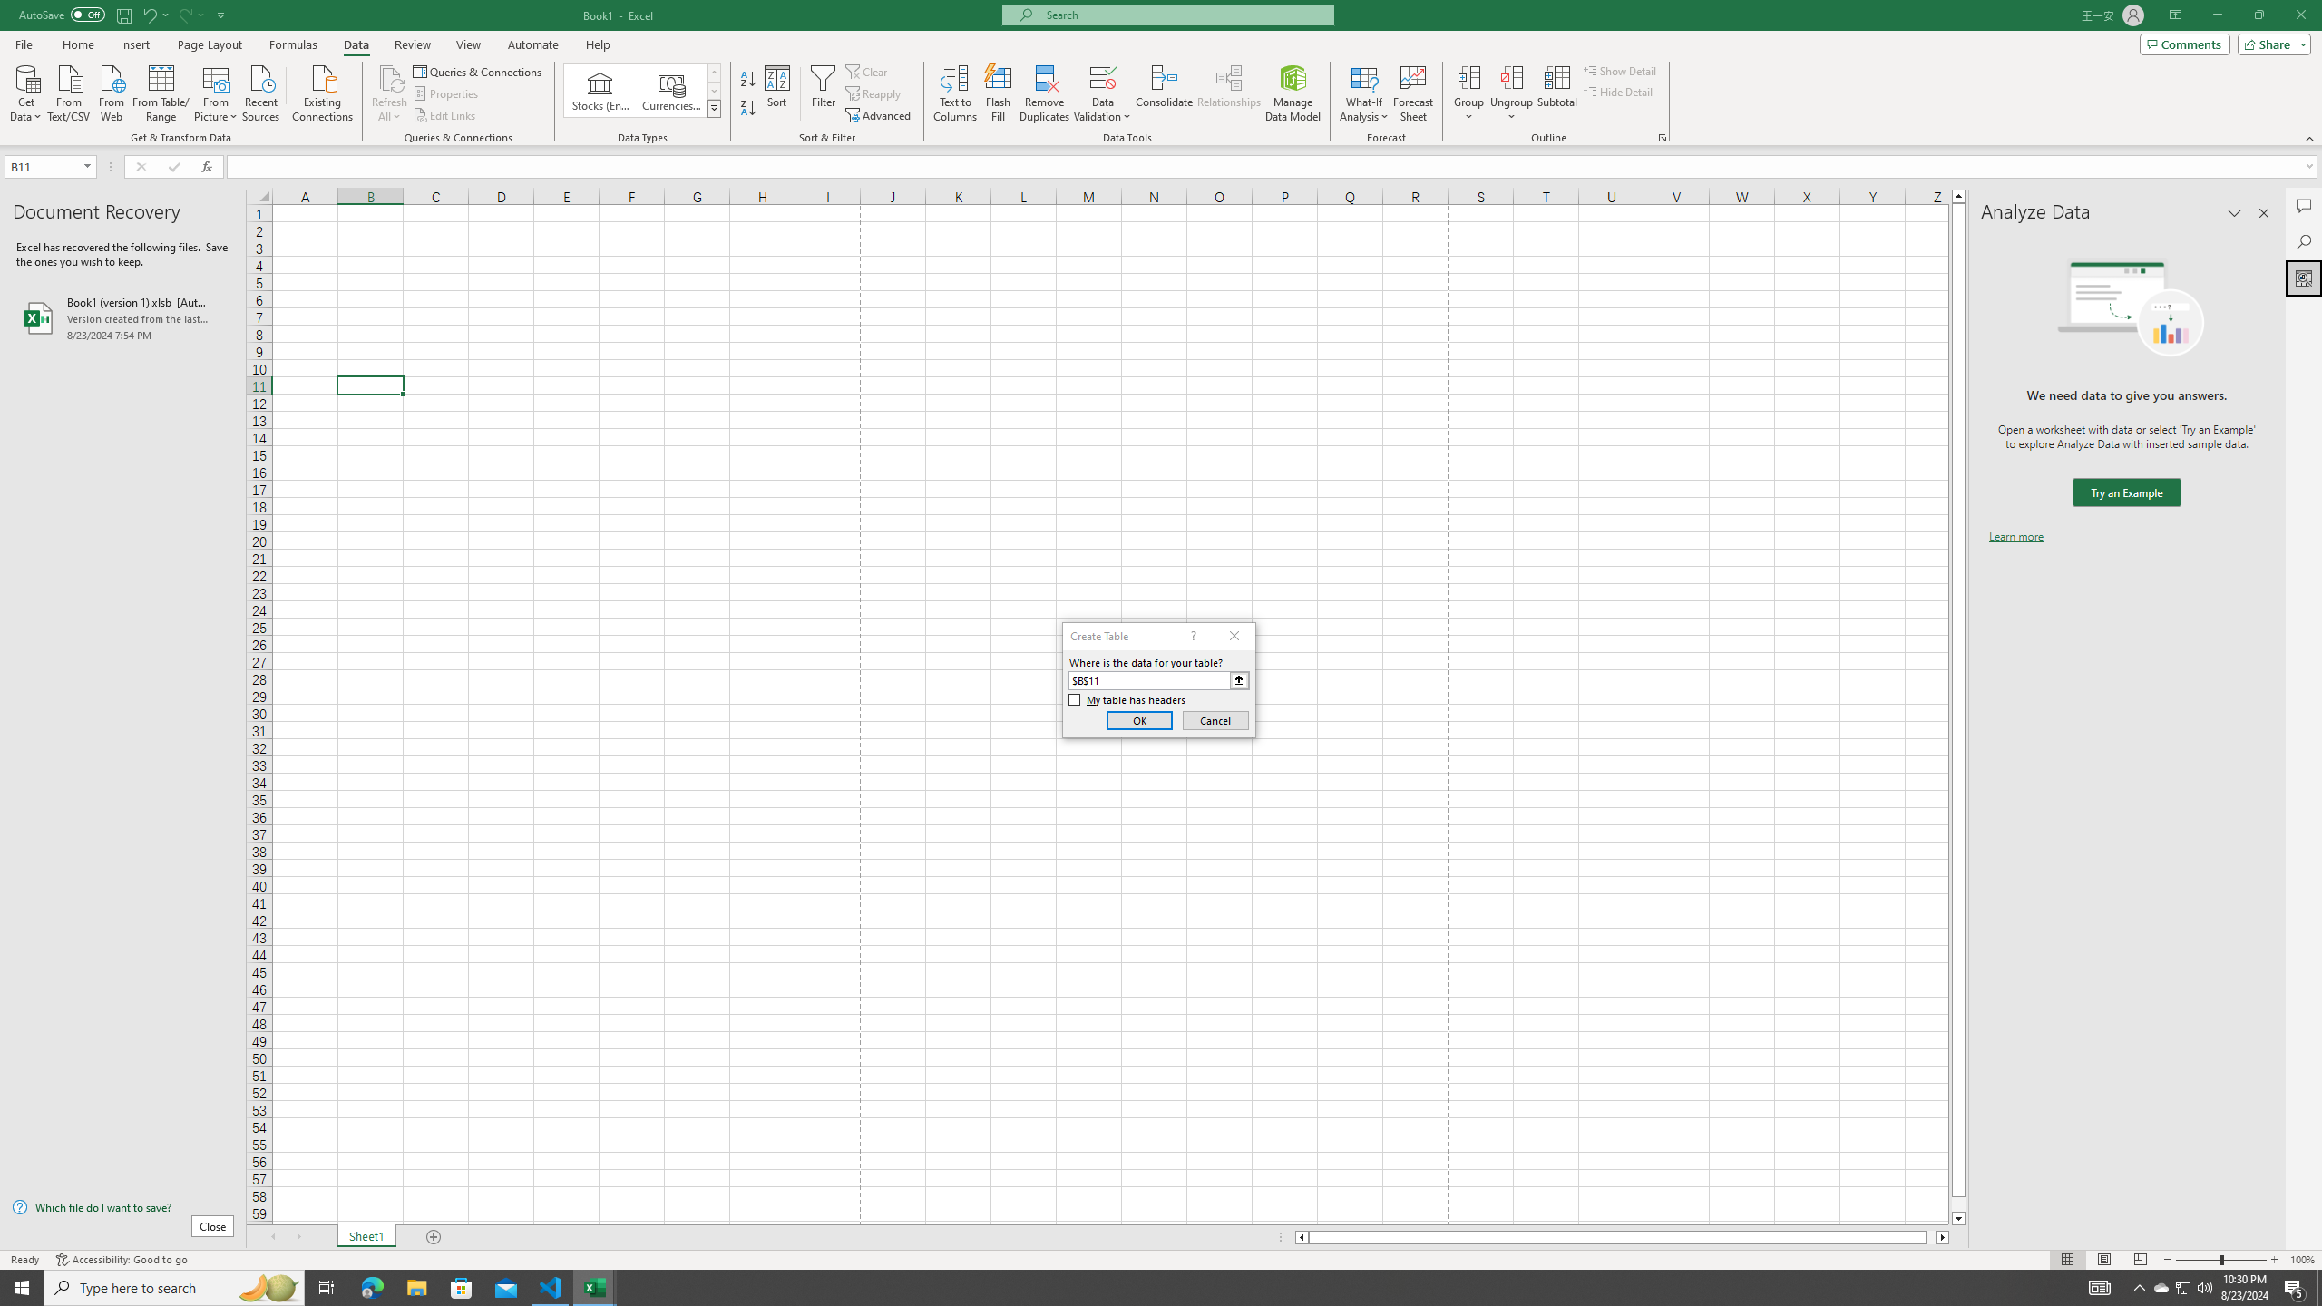 Image resolution: width=2322 pixels, height=1306 pixels. I want to click on Data Types, so click(715, 108).